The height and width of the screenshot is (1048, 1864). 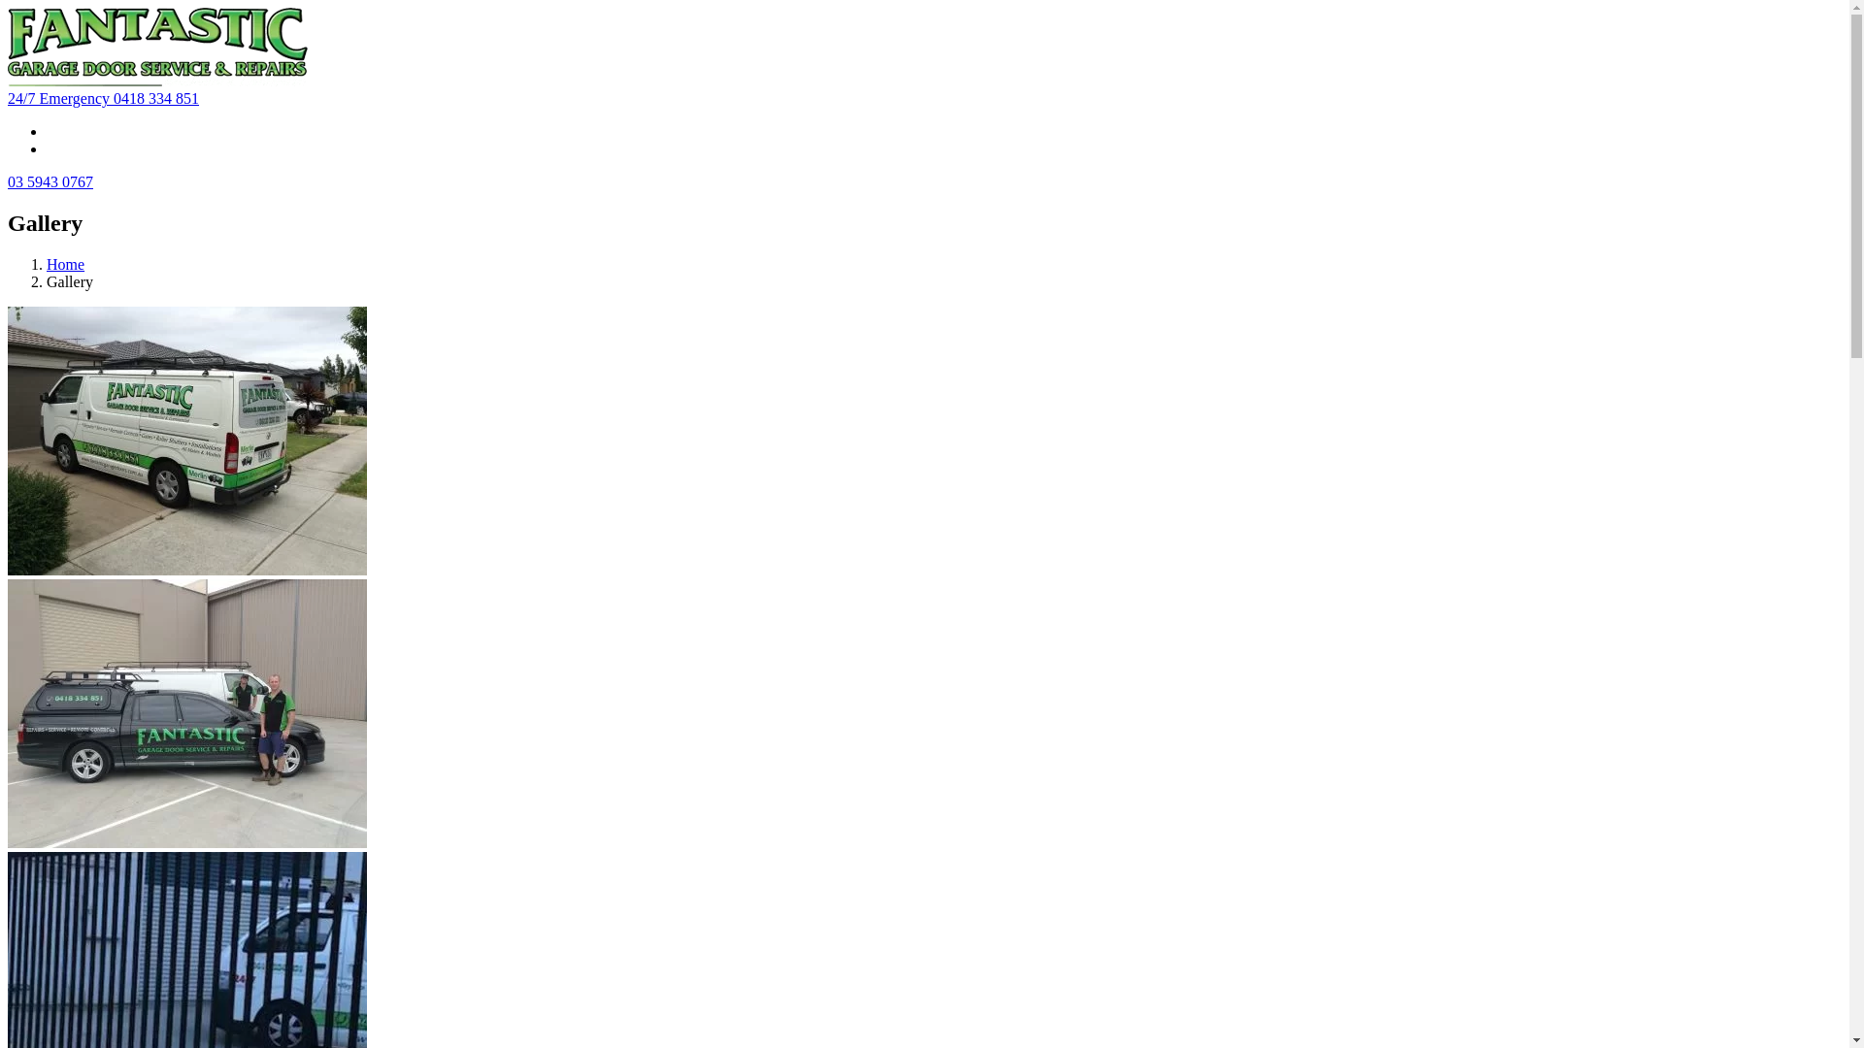 What do you see at coordinates (924, 716) in the screenshot?
I see `Quick View` at bounding box center [924, 716].